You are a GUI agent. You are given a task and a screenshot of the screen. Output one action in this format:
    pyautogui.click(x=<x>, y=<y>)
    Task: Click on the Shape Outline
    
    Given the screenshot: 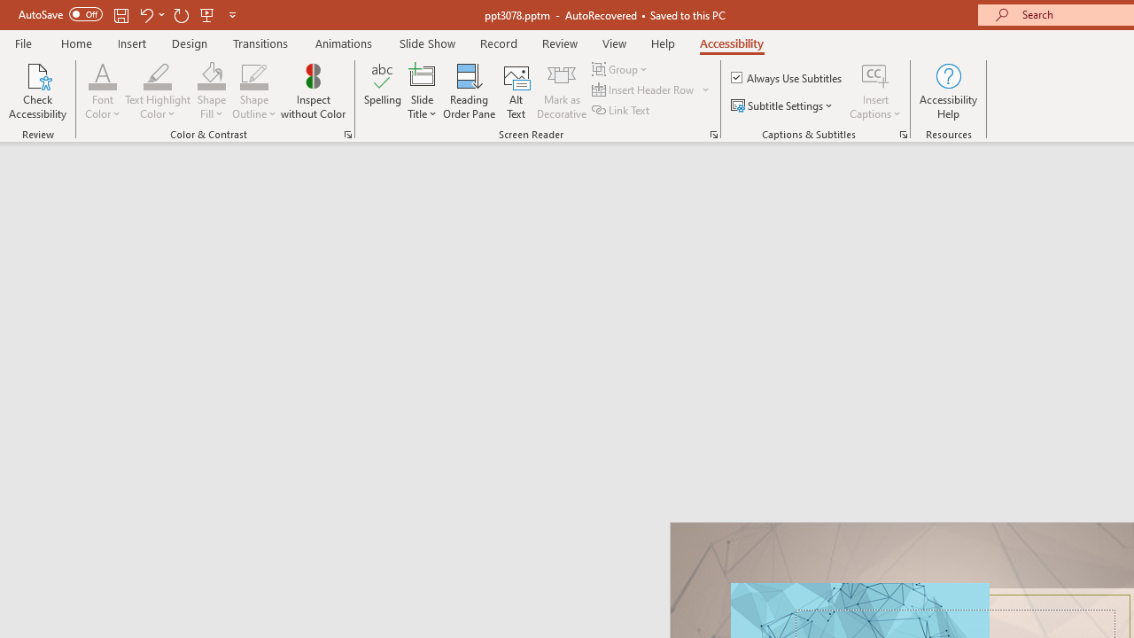 What is the action you would take?
    pyautogui.click(x=253, y=74)
    